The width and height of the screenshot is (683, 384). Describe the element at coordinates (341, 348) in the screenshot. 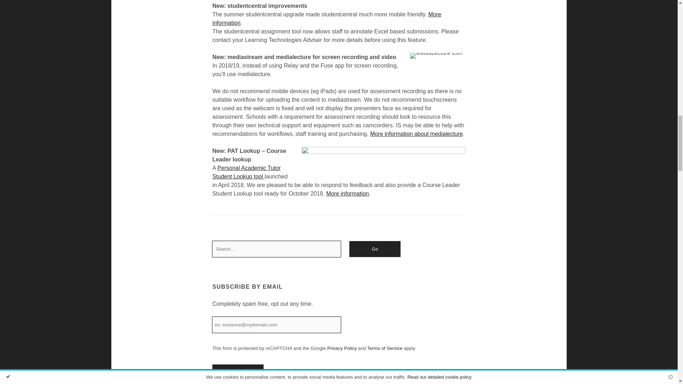

I see `Privacy Policy` at that location.